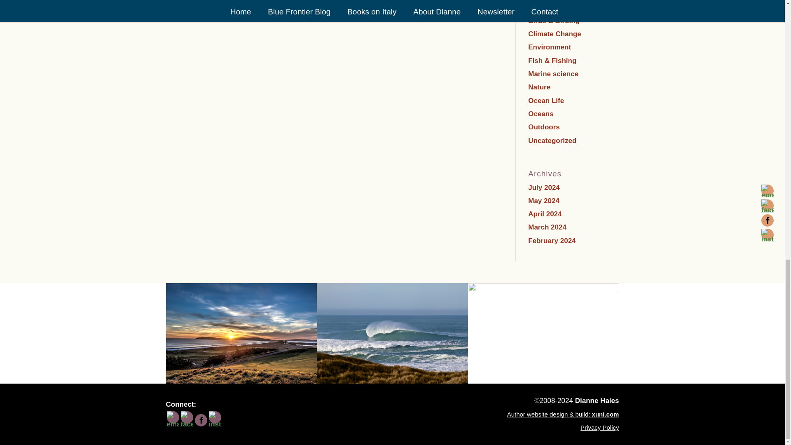  What do you see at coordinates (555, 34) in the screenshot?
I see `Climate Change` at bounding box center [555, 34].